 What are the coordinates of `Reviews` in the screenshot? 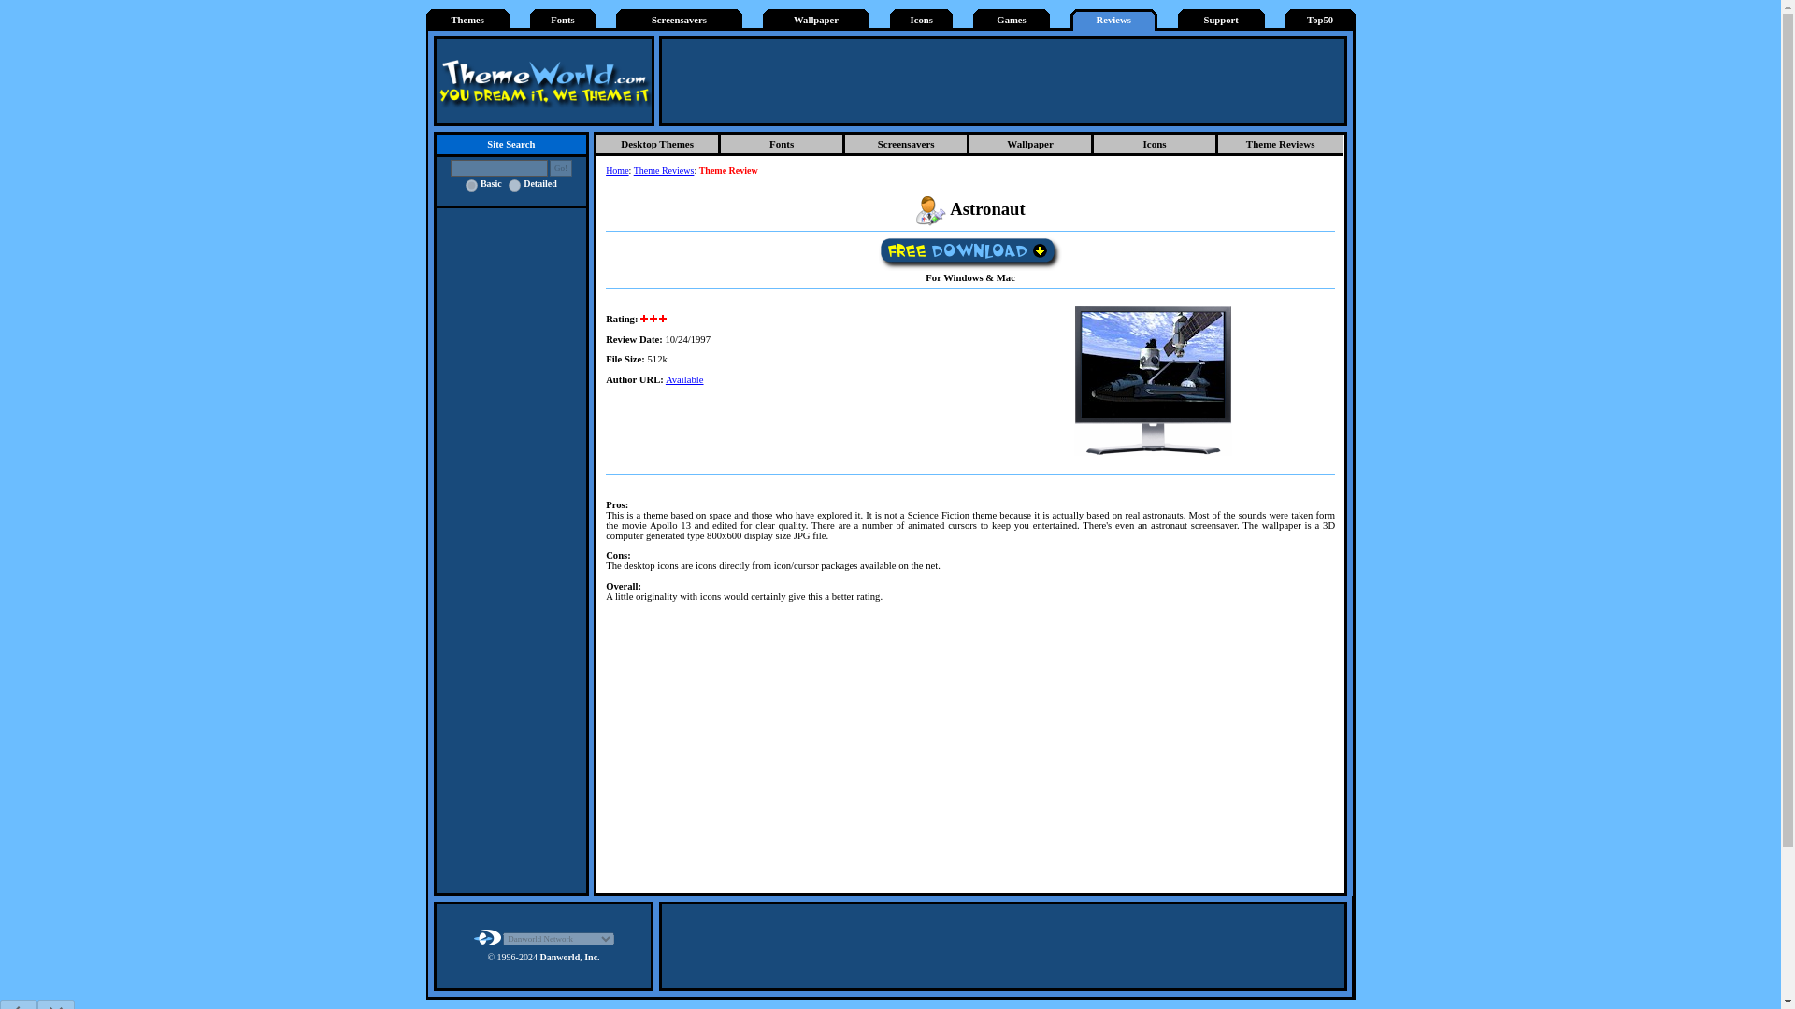 It's located at (1113, 21).